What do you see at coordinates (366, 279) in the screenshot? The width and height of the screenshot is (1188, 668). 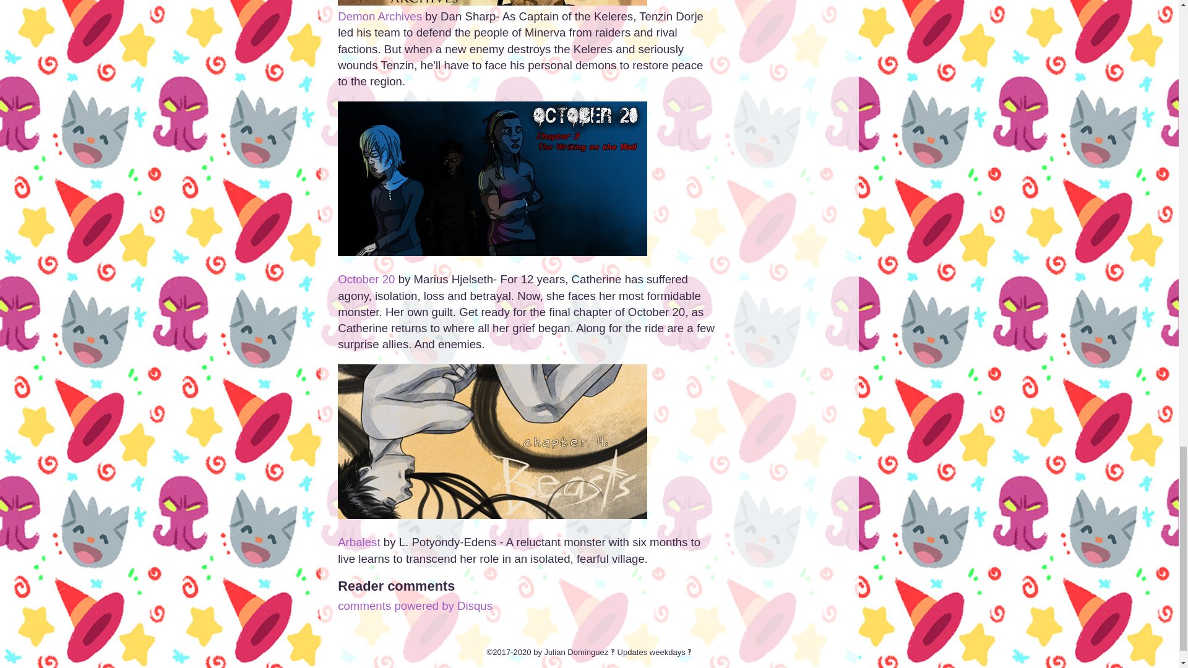 I see `October 20` at bounding box center [366, 279].